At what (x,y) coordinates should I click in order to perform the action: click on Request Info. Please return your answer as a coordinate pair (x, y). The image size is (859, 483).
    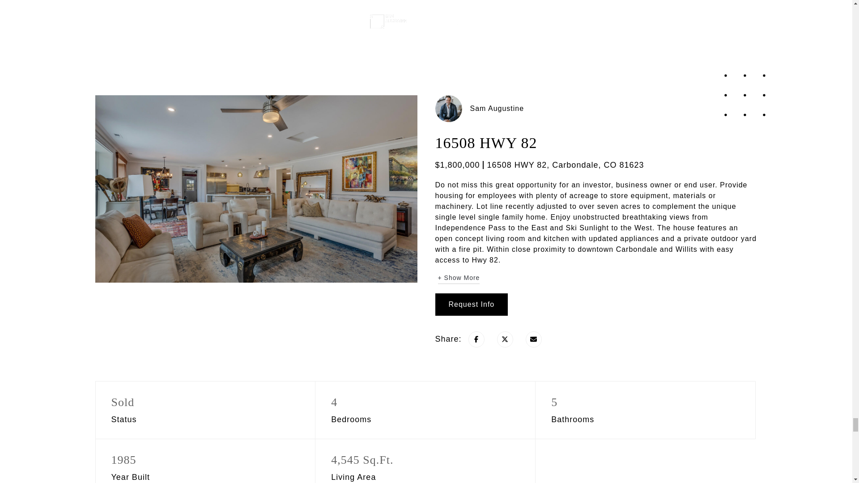
    Looking at the image, I should click on (471, 304).